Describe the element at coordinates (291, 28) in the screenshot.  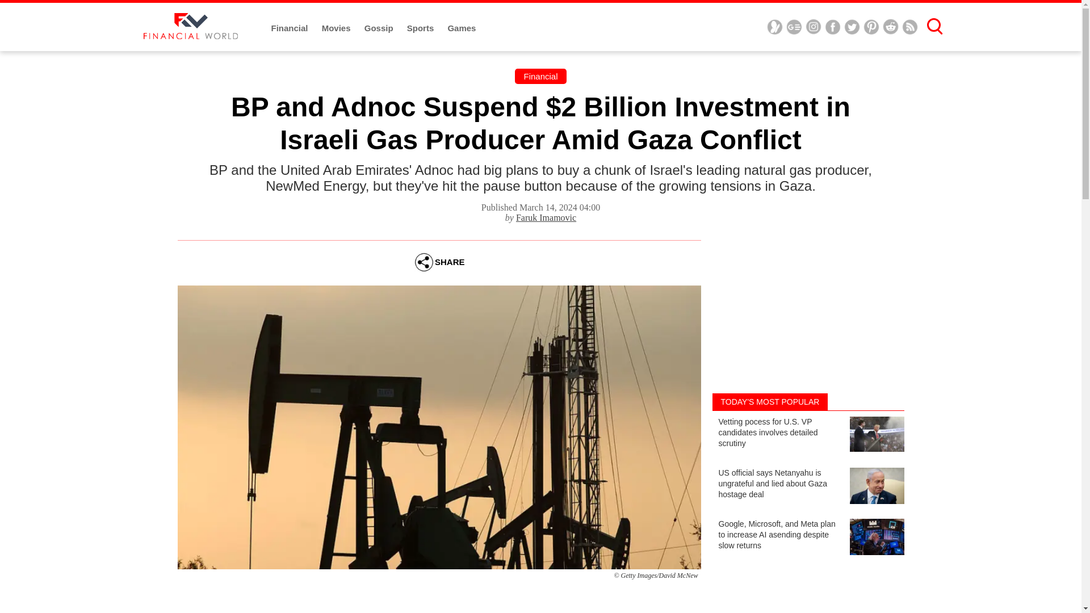
I see `Financial` at that location.